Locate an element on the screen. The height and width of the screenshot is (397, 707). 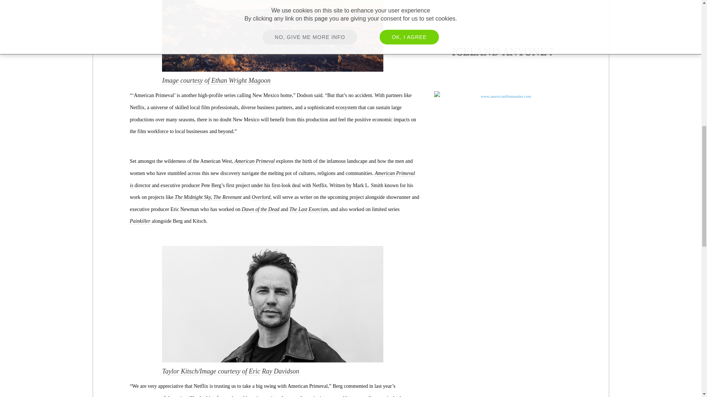
hero.is is located at coordinates (502, 52).